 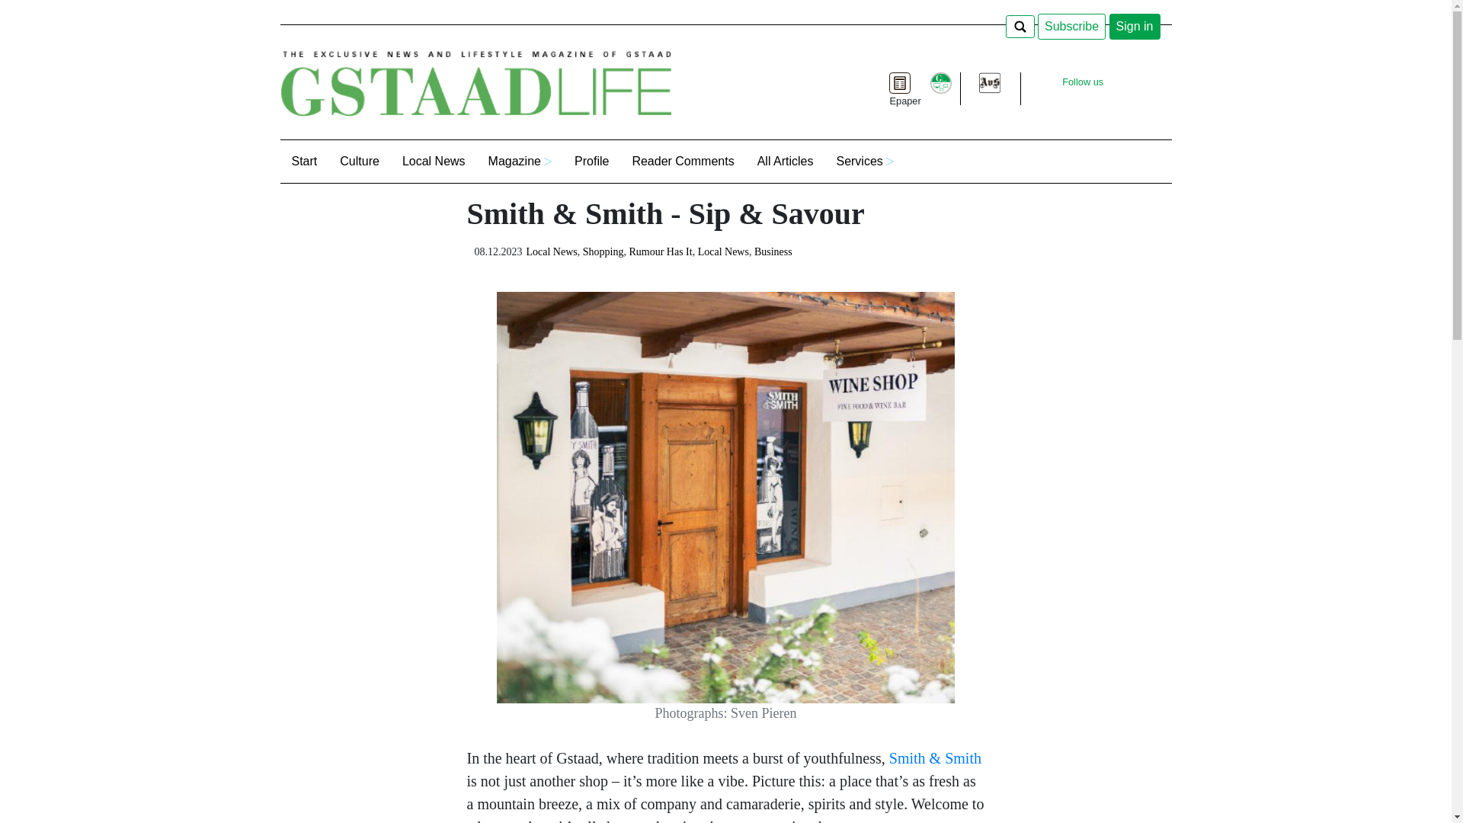 I want to click on Subscribe, so click(x=1071, y=26).